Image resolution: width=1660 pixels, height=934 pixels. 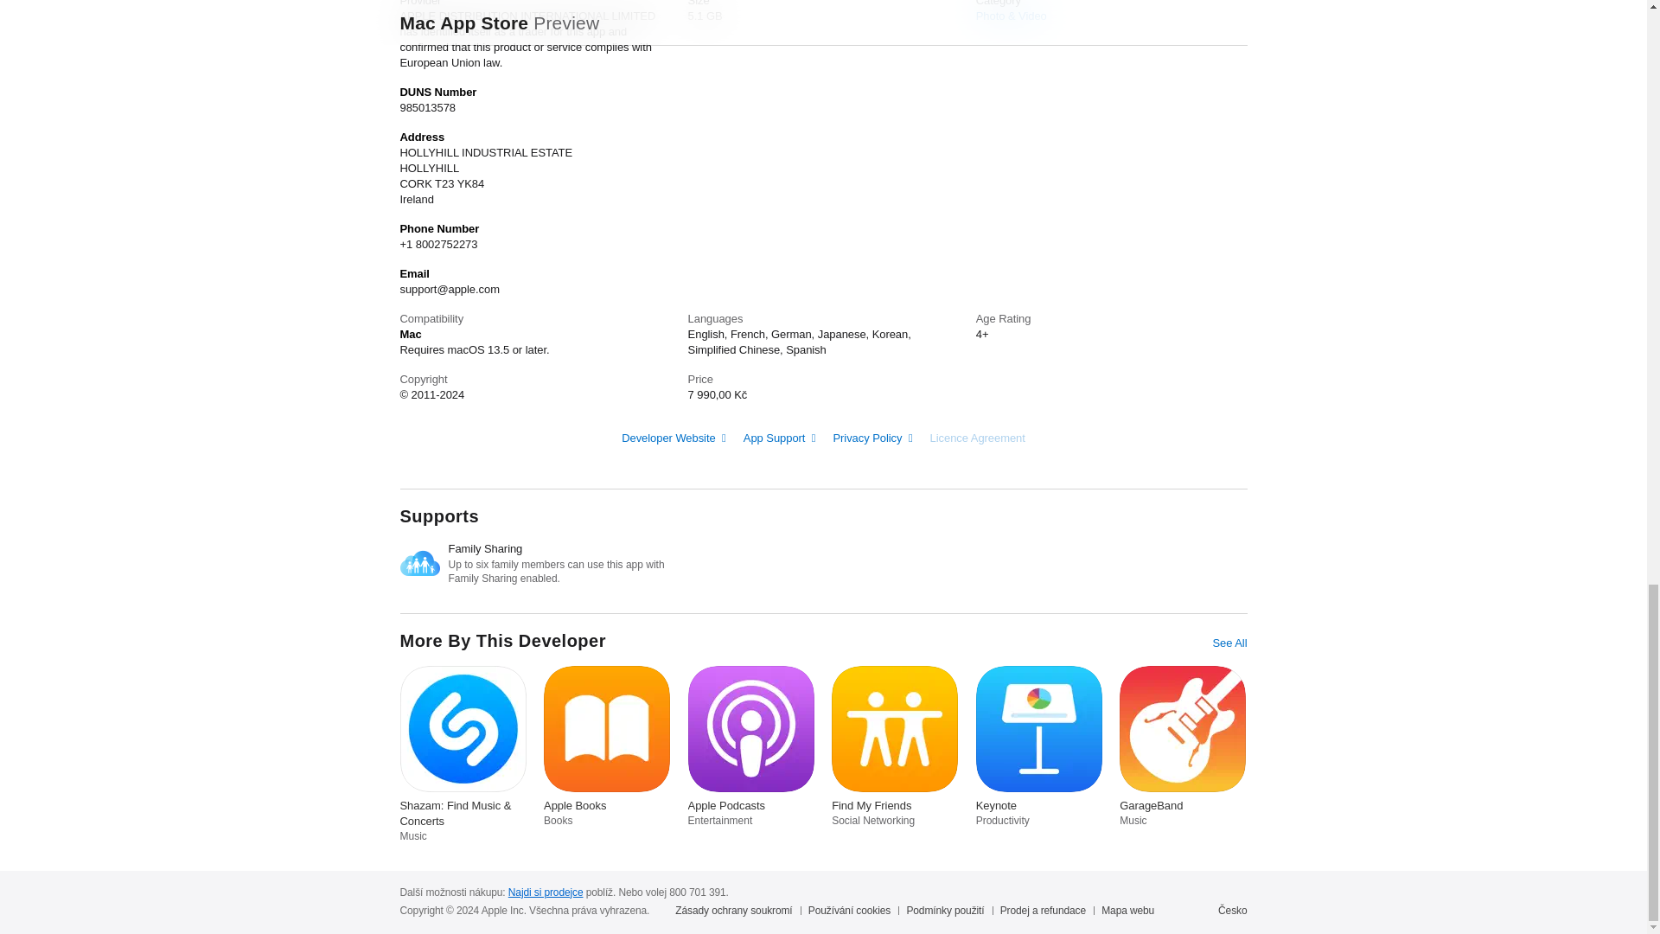 What do you see at coordinates (1229, 642) in the screenshot?
I see `See All` at bounding box center [1229, 642].